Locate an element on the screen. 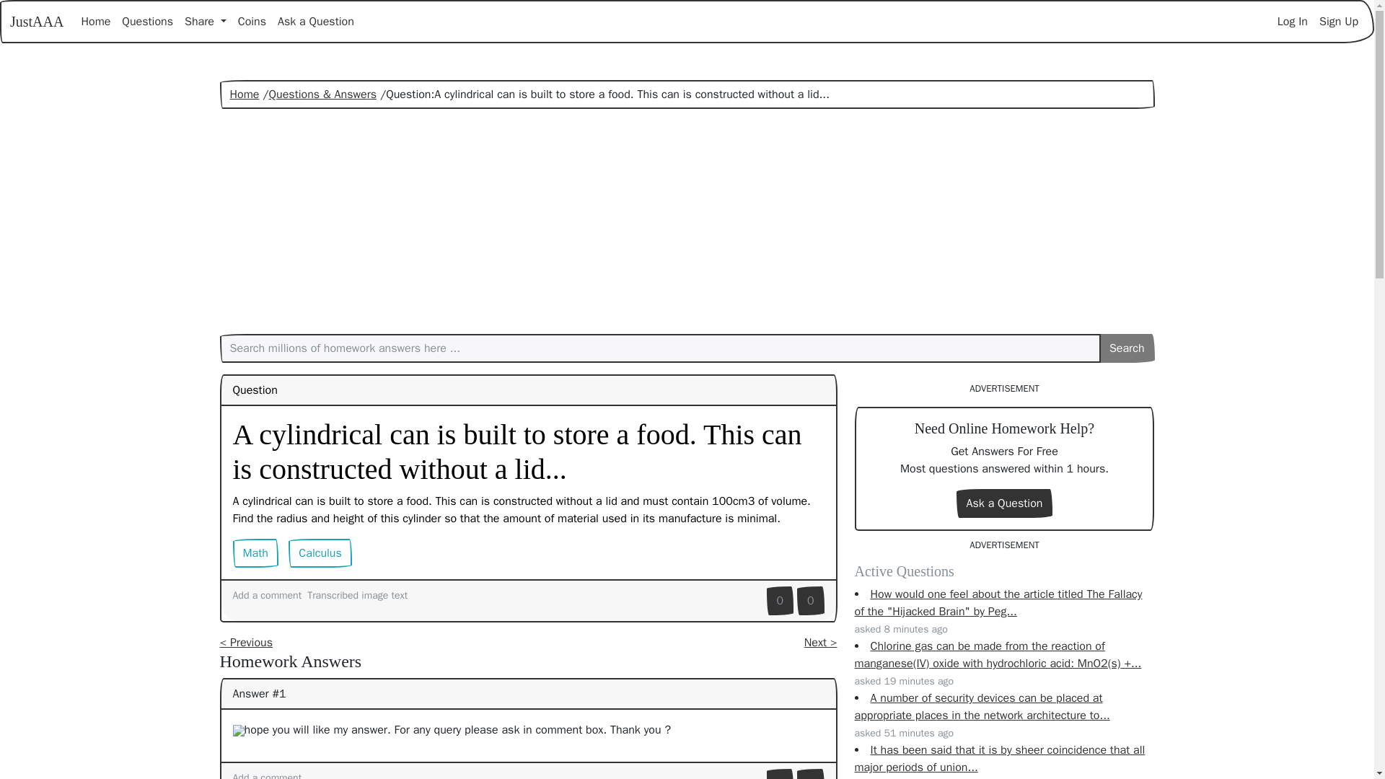 The image size is (1385, 779). 0 is located at coordinates (811, 773).